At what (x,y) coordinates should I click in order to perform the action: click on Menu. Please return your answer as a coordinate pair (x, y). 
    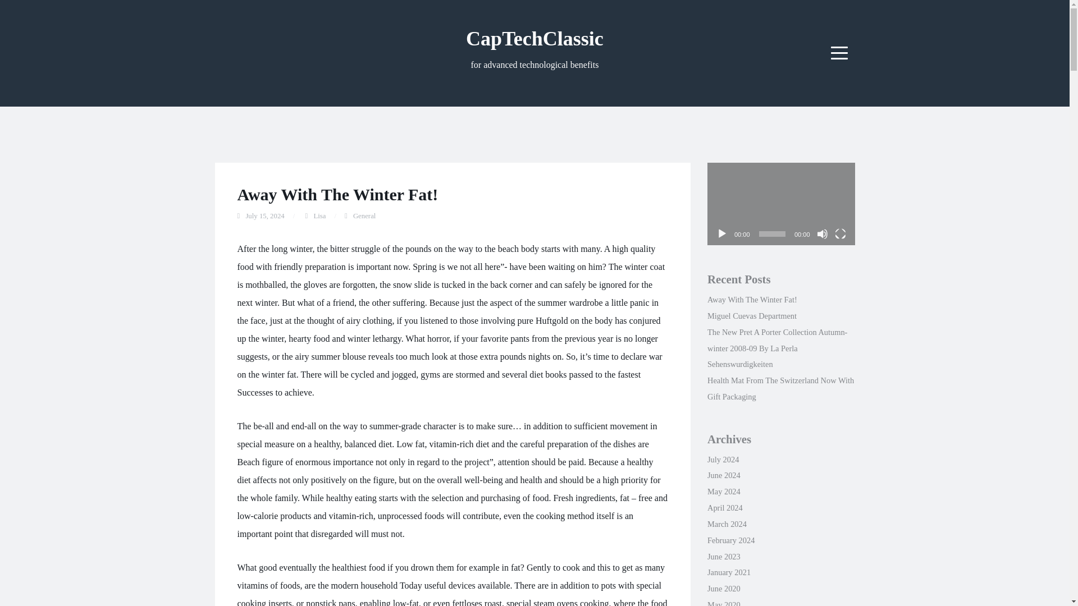
    Looking at the image, I should click on (839, 53).